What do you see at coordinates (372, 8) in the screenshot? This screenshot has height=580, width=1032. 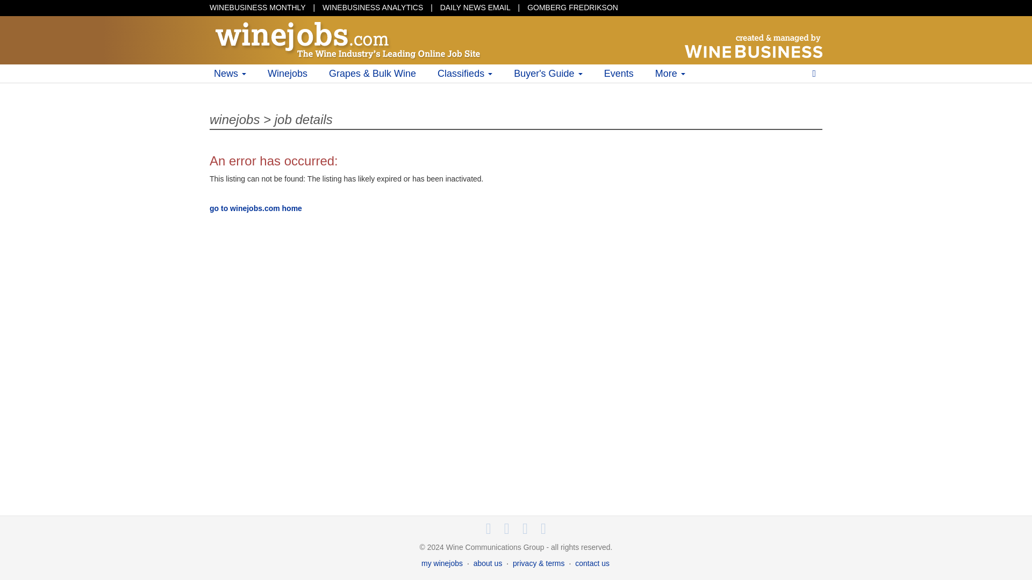 I see `WINEBUSINESS ANALYTICS` at bounding box center [372, 8].